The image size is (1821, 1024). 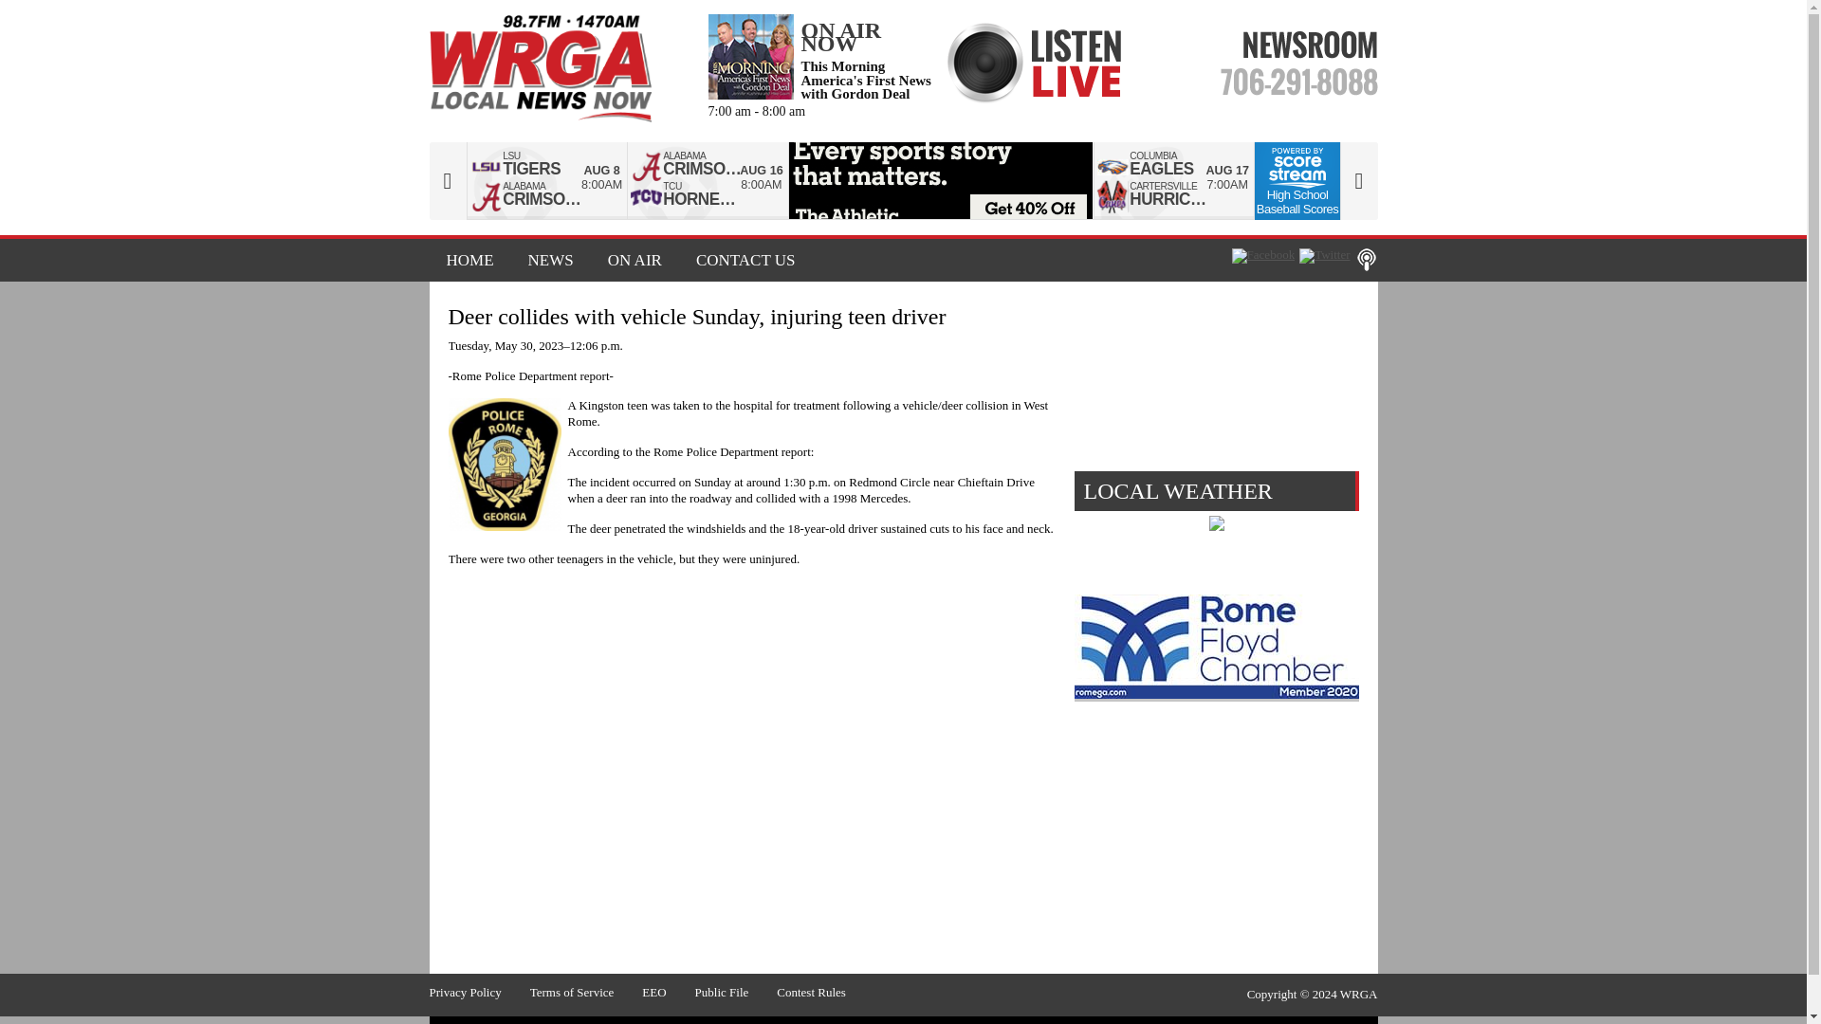 What do you see at coordinates (668, 992) in the screenshot?
I see `EEO` at bounding box center [668, 992].